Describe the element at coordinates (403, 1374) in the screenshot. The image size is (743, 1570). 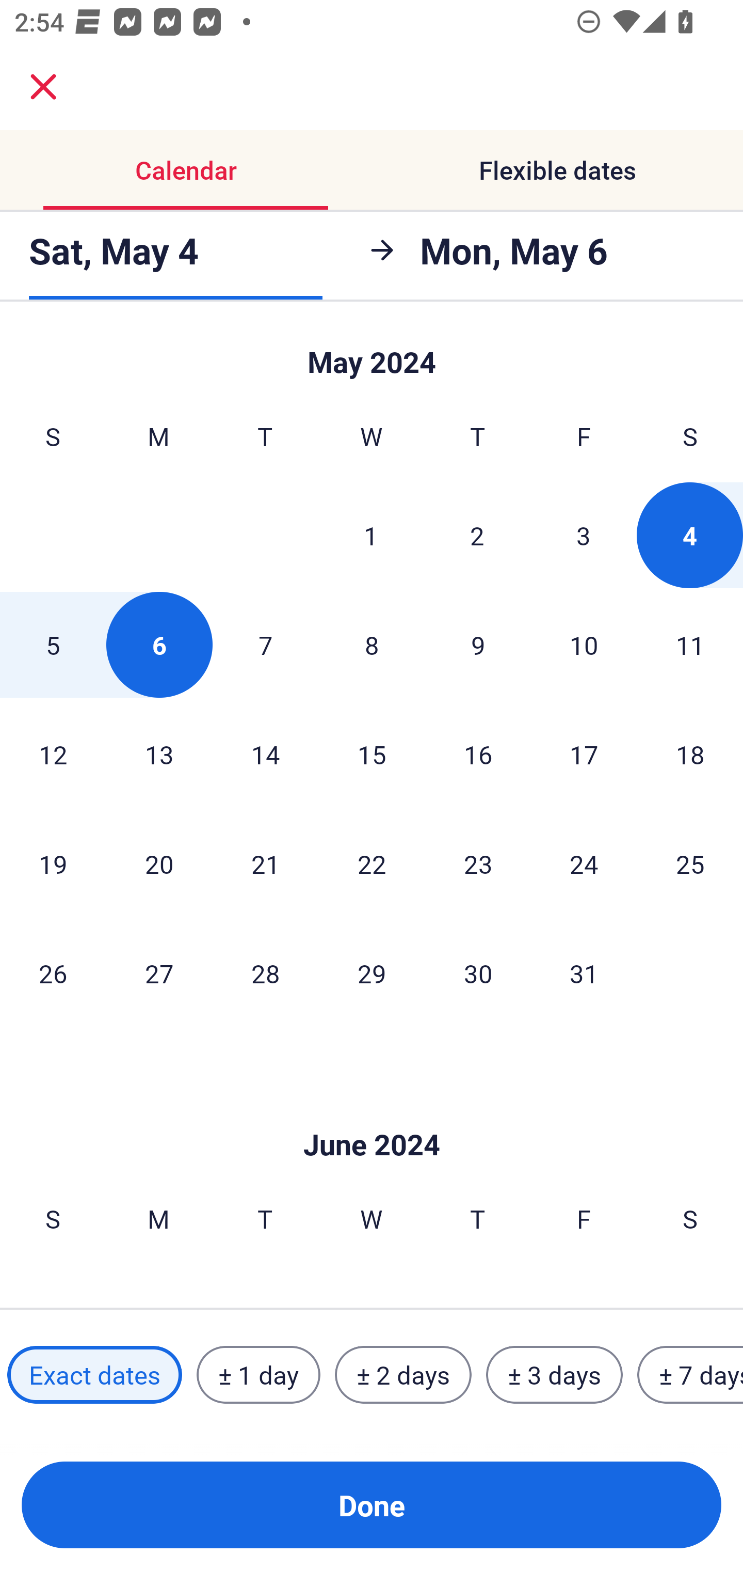
I see `± 2 days` at that location.